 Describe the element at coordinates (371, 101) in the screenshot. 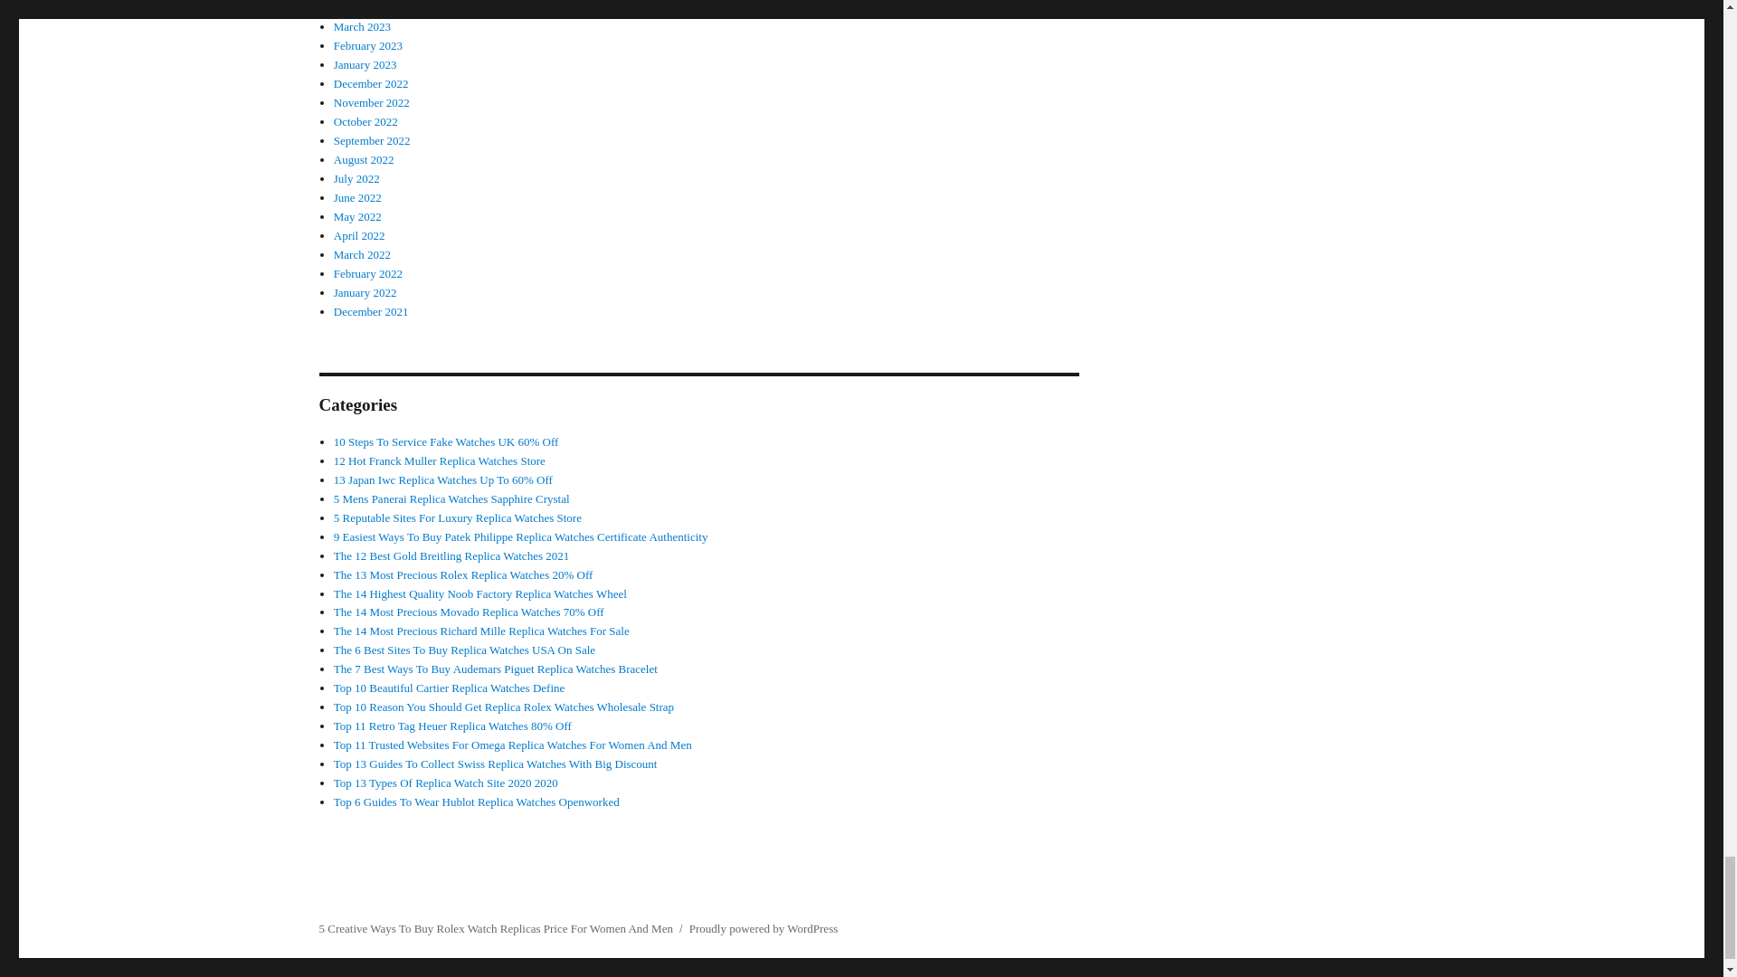

I see `November 2022` at that location.